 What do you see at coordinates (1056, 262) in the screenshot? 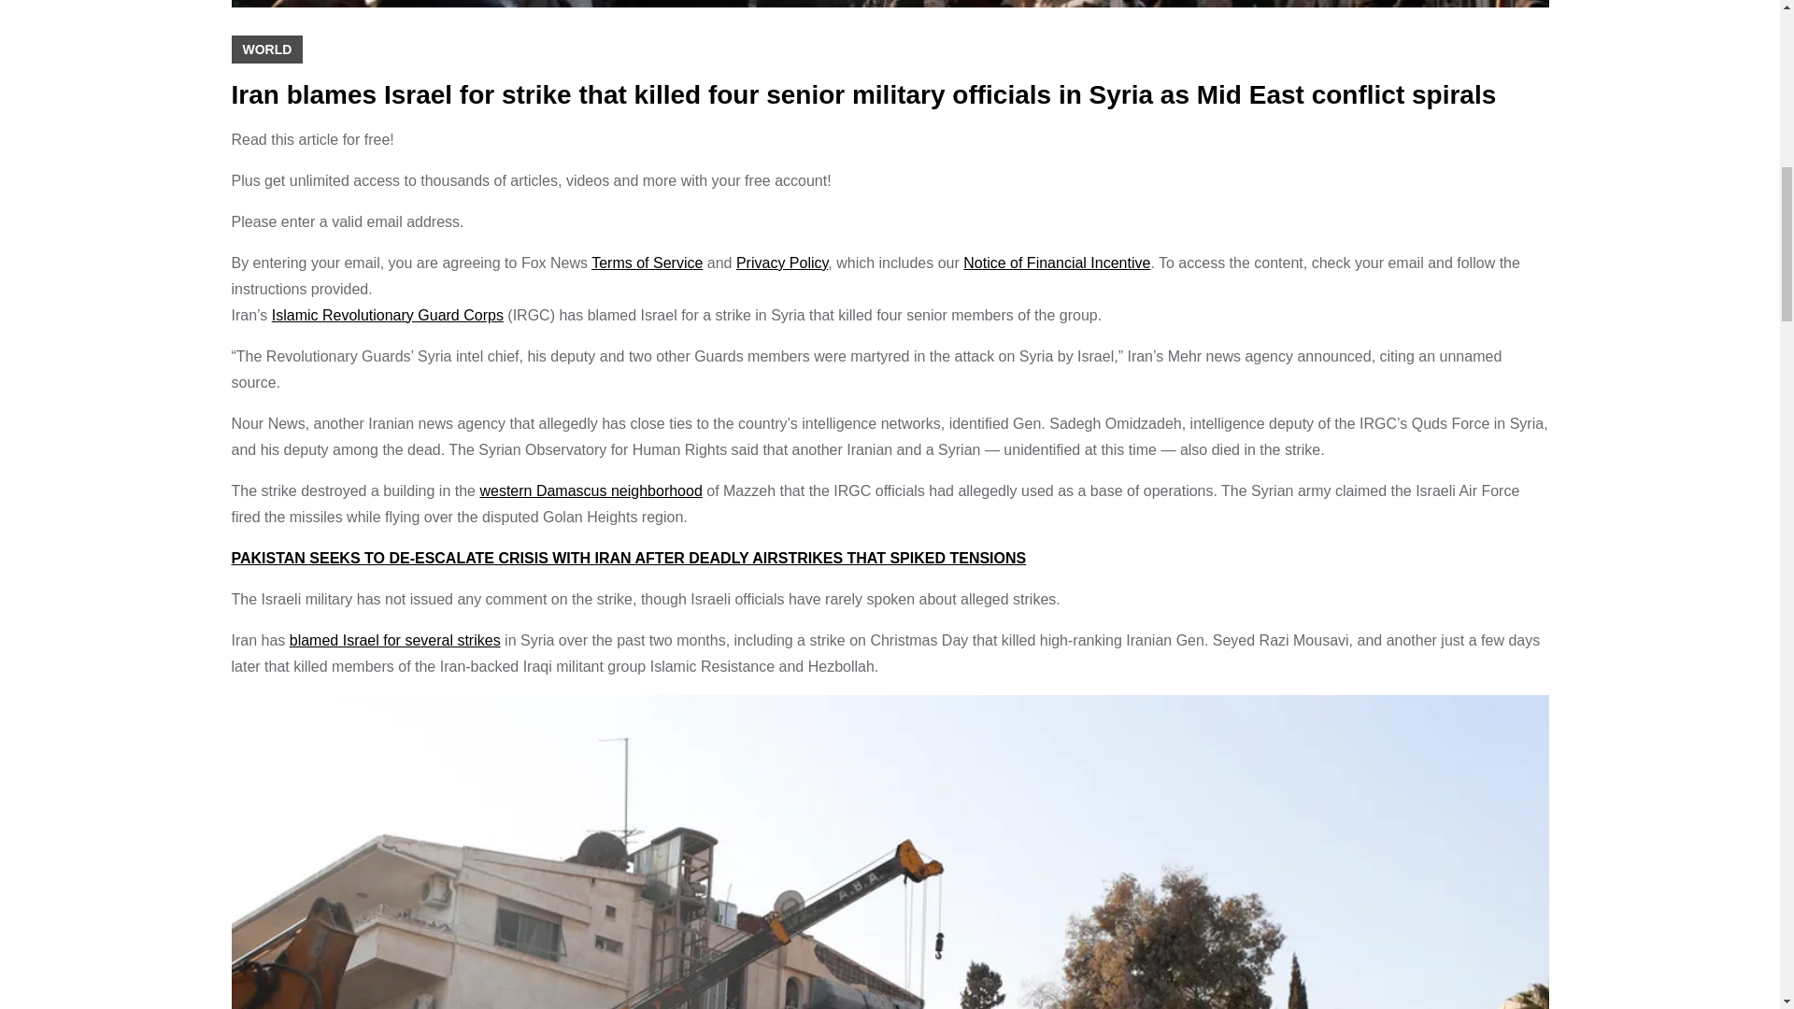
I see `Notice of Financial Incentive` at bounding box center [1056, 262].